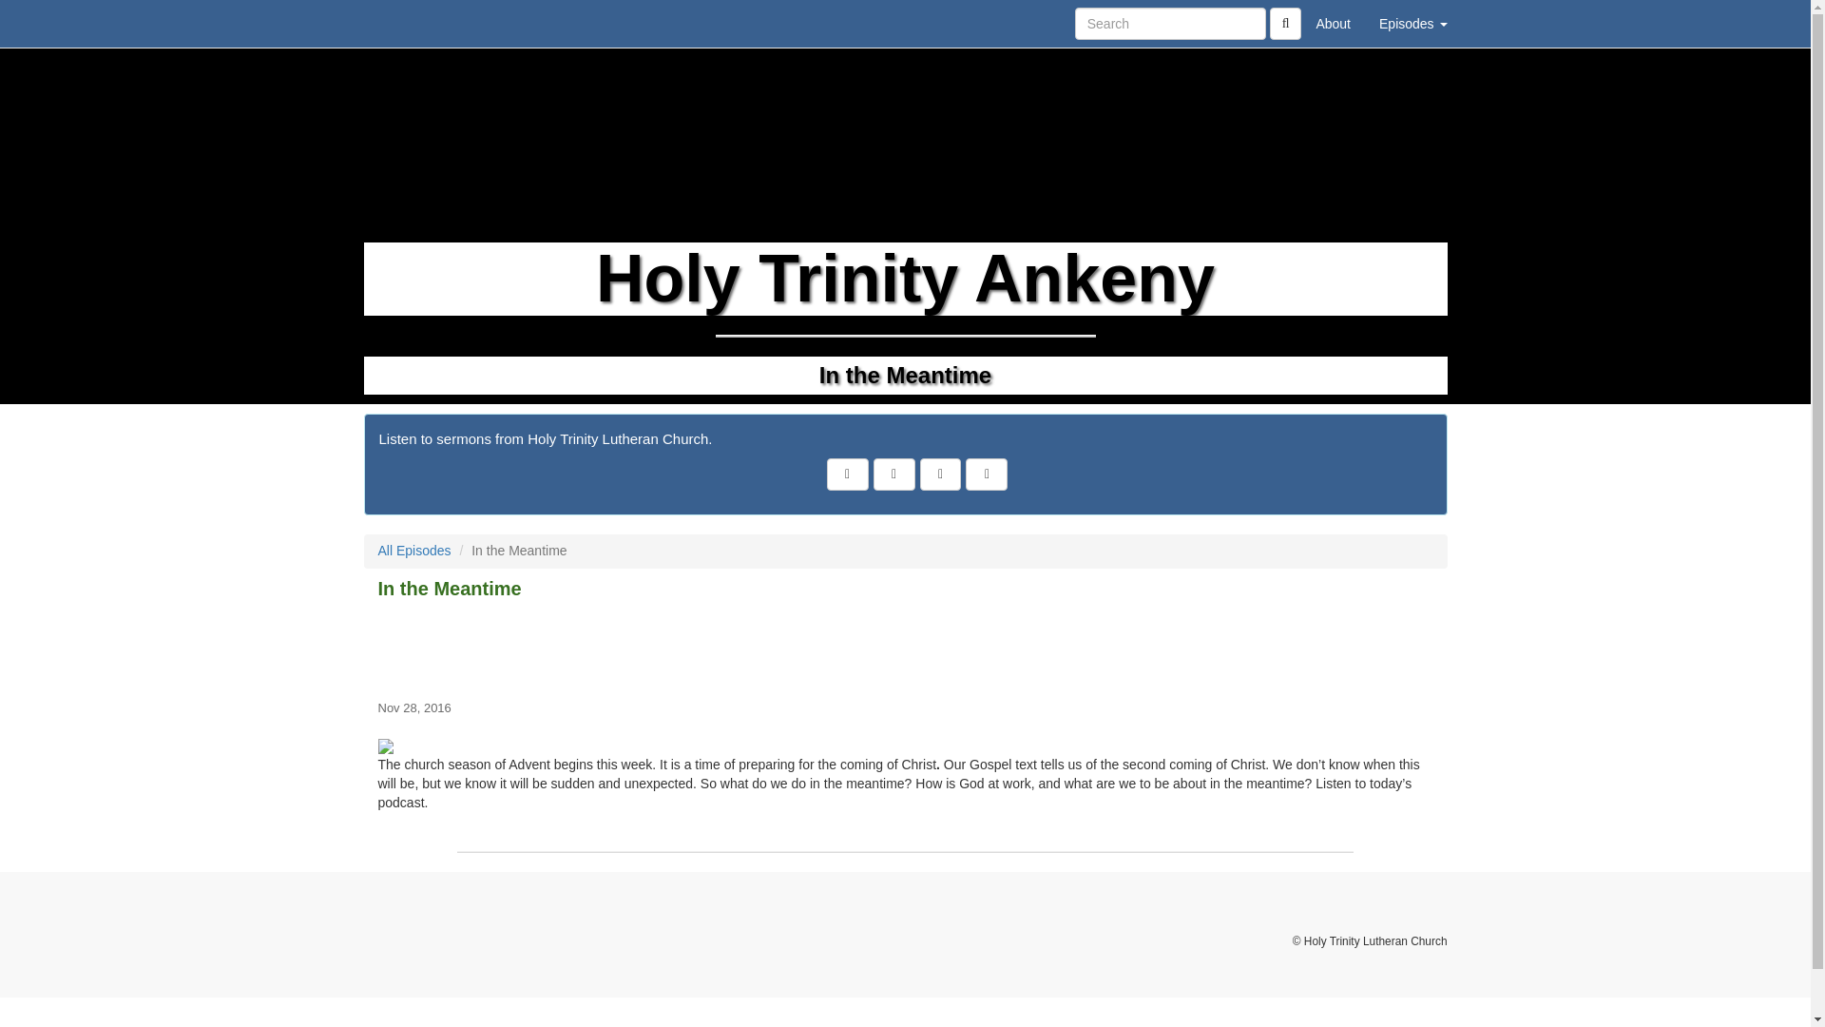 This screenshot has width=1825, height=1027. Describe the element at coordinates (402, 23) in the screenshot. I see `Home Page` at that location.